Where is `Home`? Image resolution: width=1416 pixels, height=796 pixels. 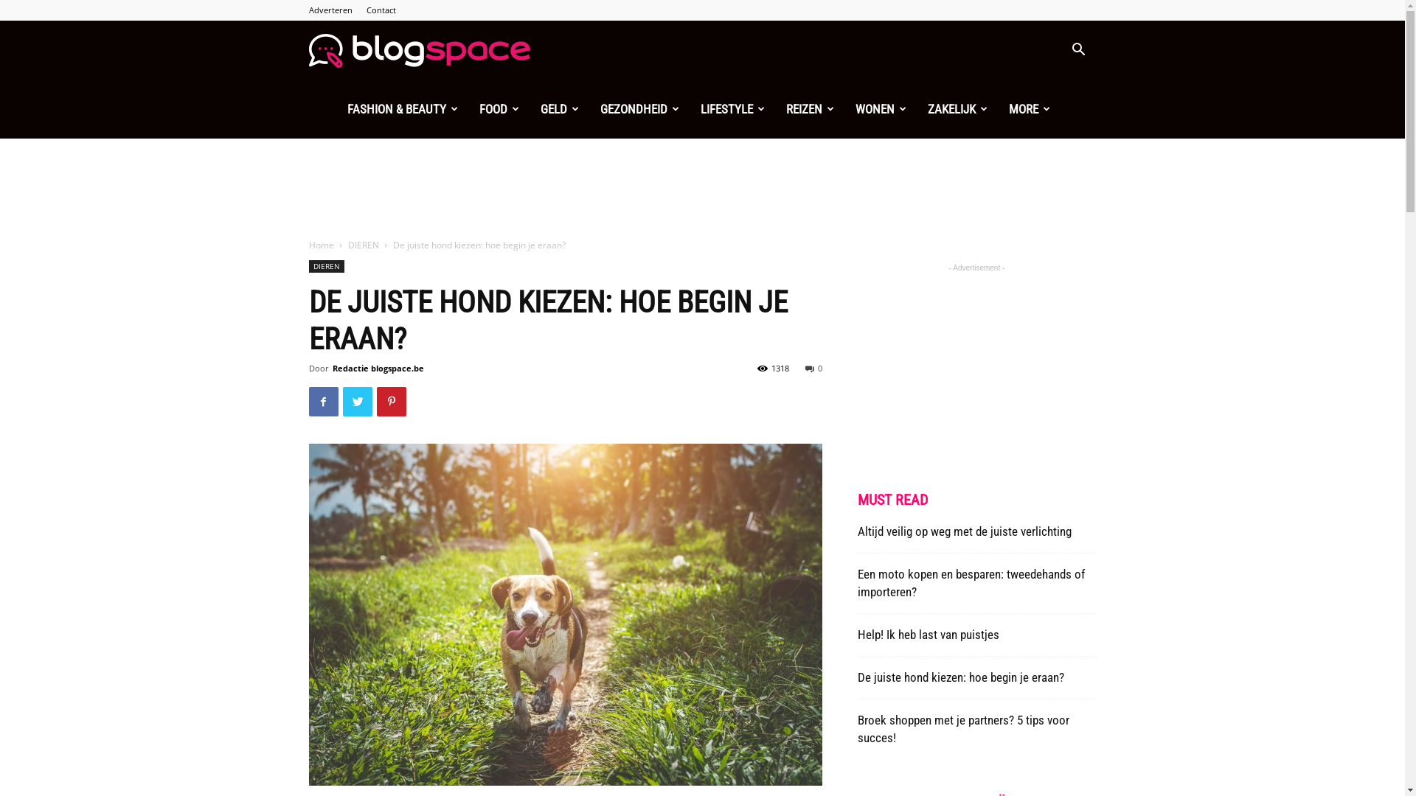
Home is located at coordinates (321, 245).